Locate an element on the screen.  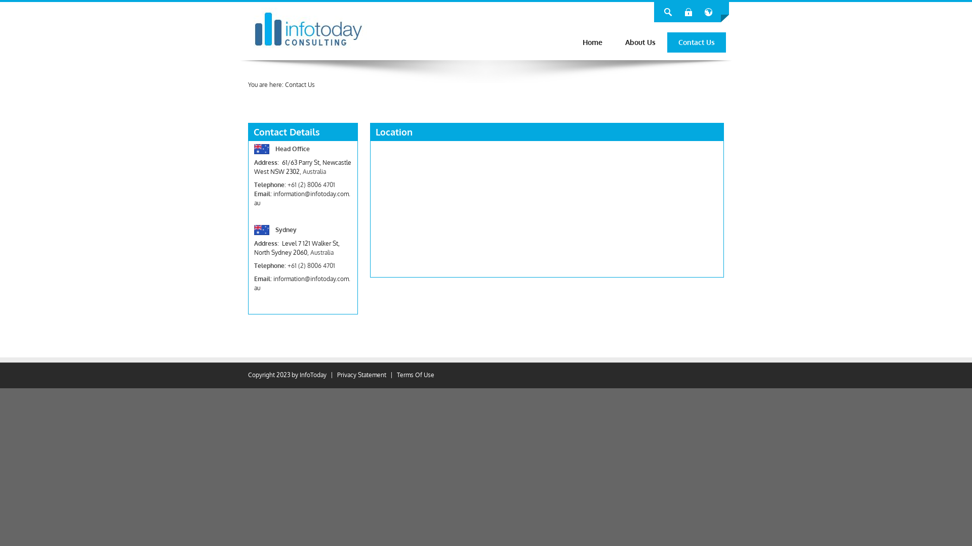
Home is located at coordinates (592, 42).